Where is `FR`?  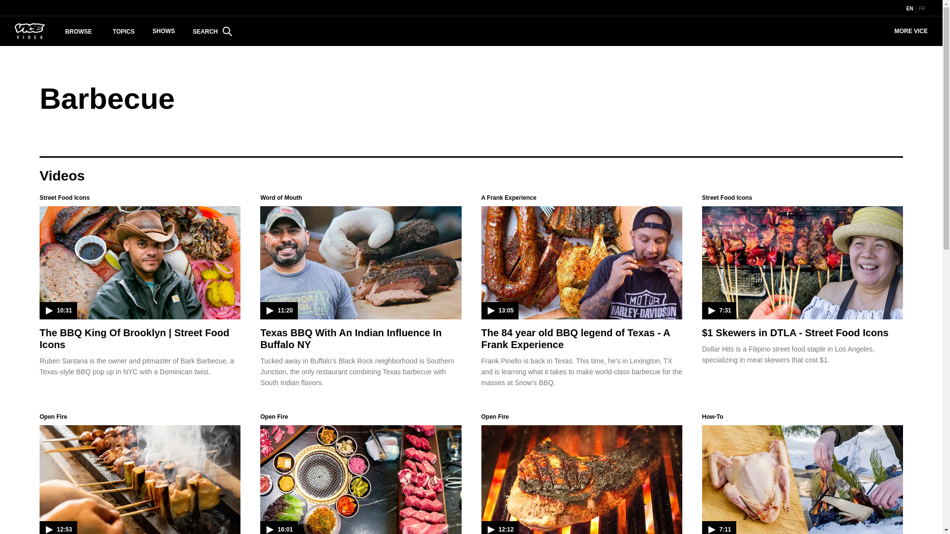
FR is located at coordinates (921, 8).